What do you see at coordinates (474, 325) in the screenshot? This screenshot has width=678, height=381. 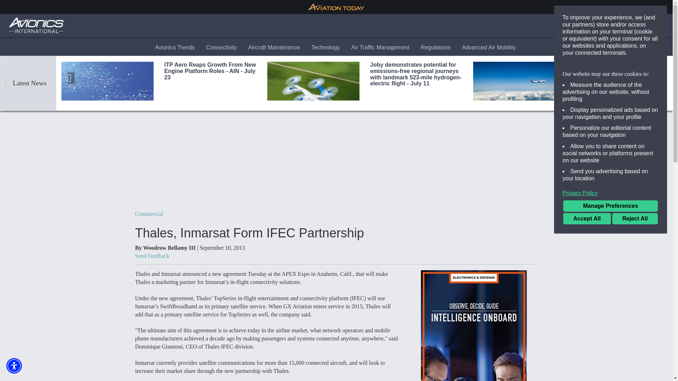 I see `3rd party ad content` at bounding box center [474, 325].